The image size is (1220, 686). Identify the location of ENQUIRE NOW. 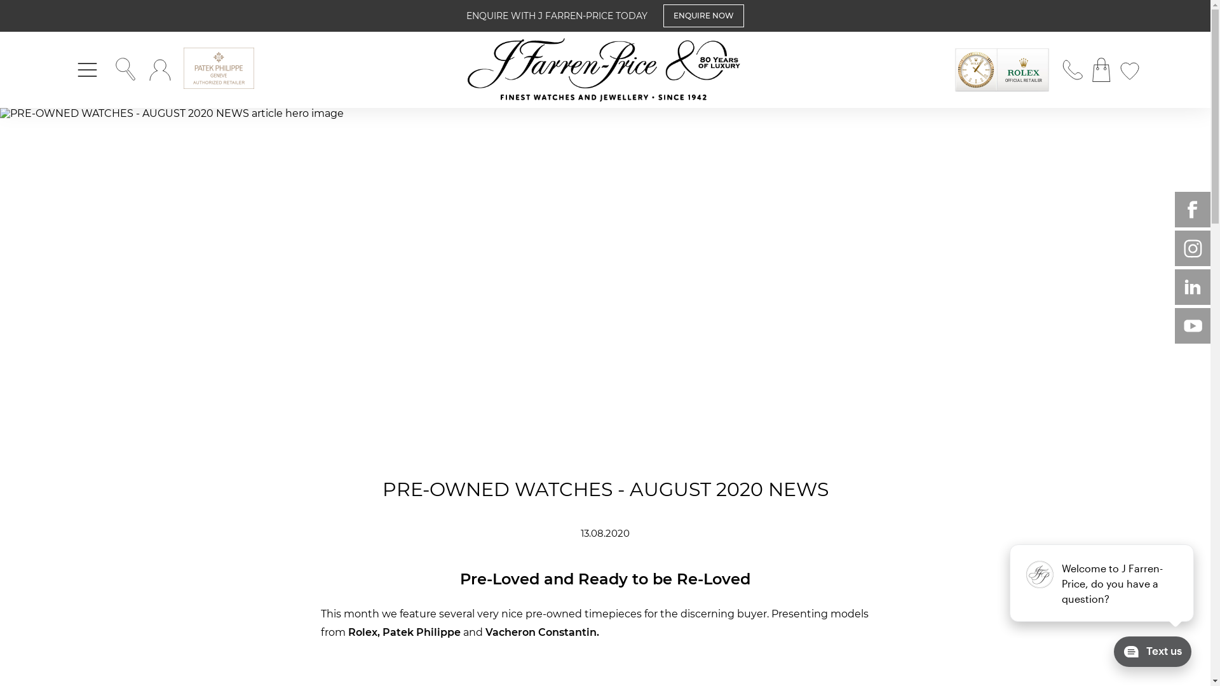
(704, 17).